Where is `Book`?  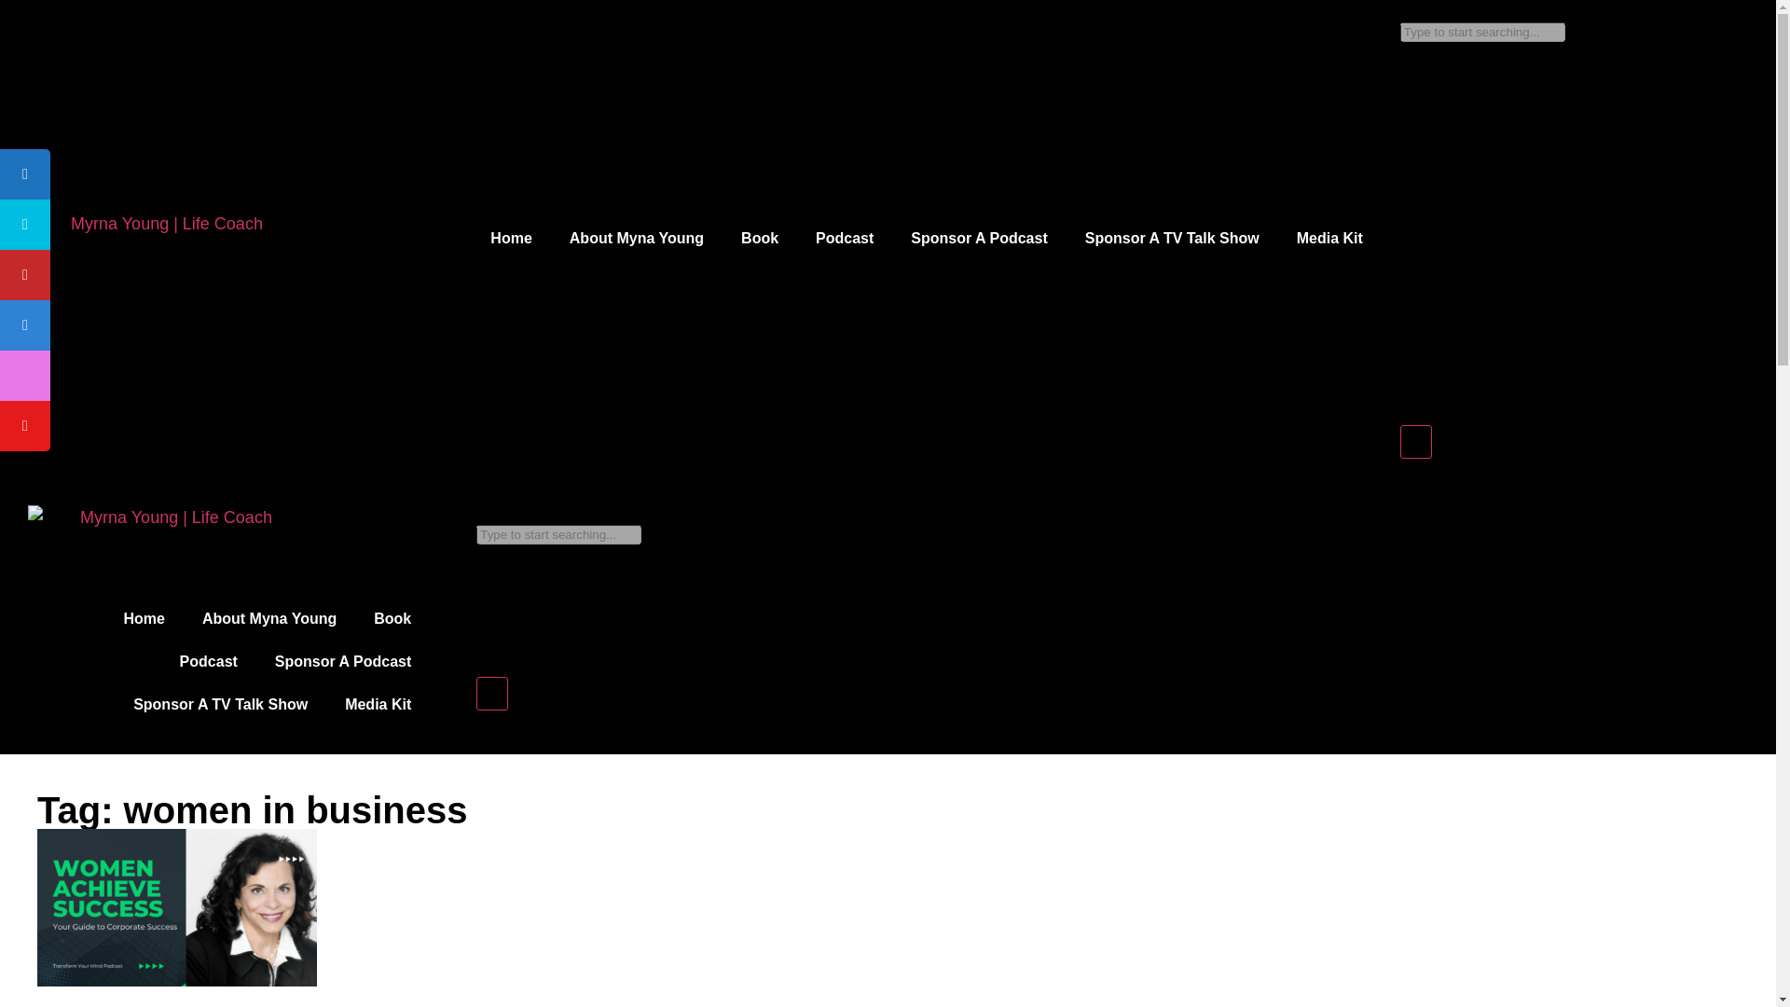 Book is located at coordinates (759, 239).